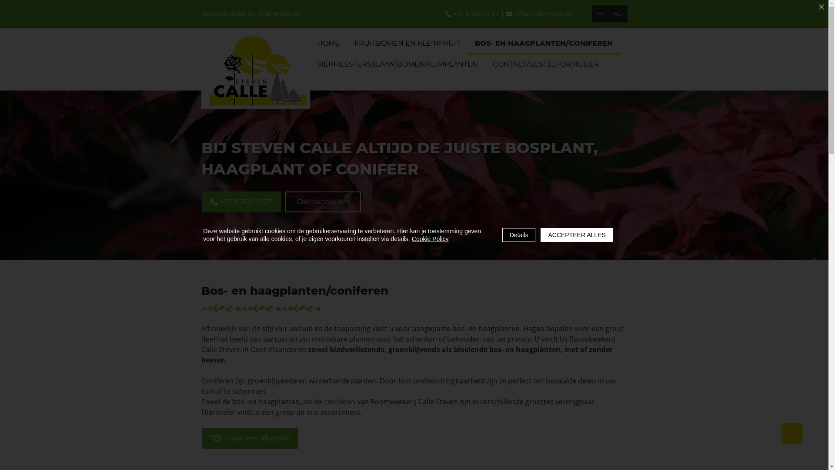  What do you see at coordinates (545, 66) in the screenshot?
I see `CONTACT/BESTELFORMULIER` at bounding box center [545, 66].